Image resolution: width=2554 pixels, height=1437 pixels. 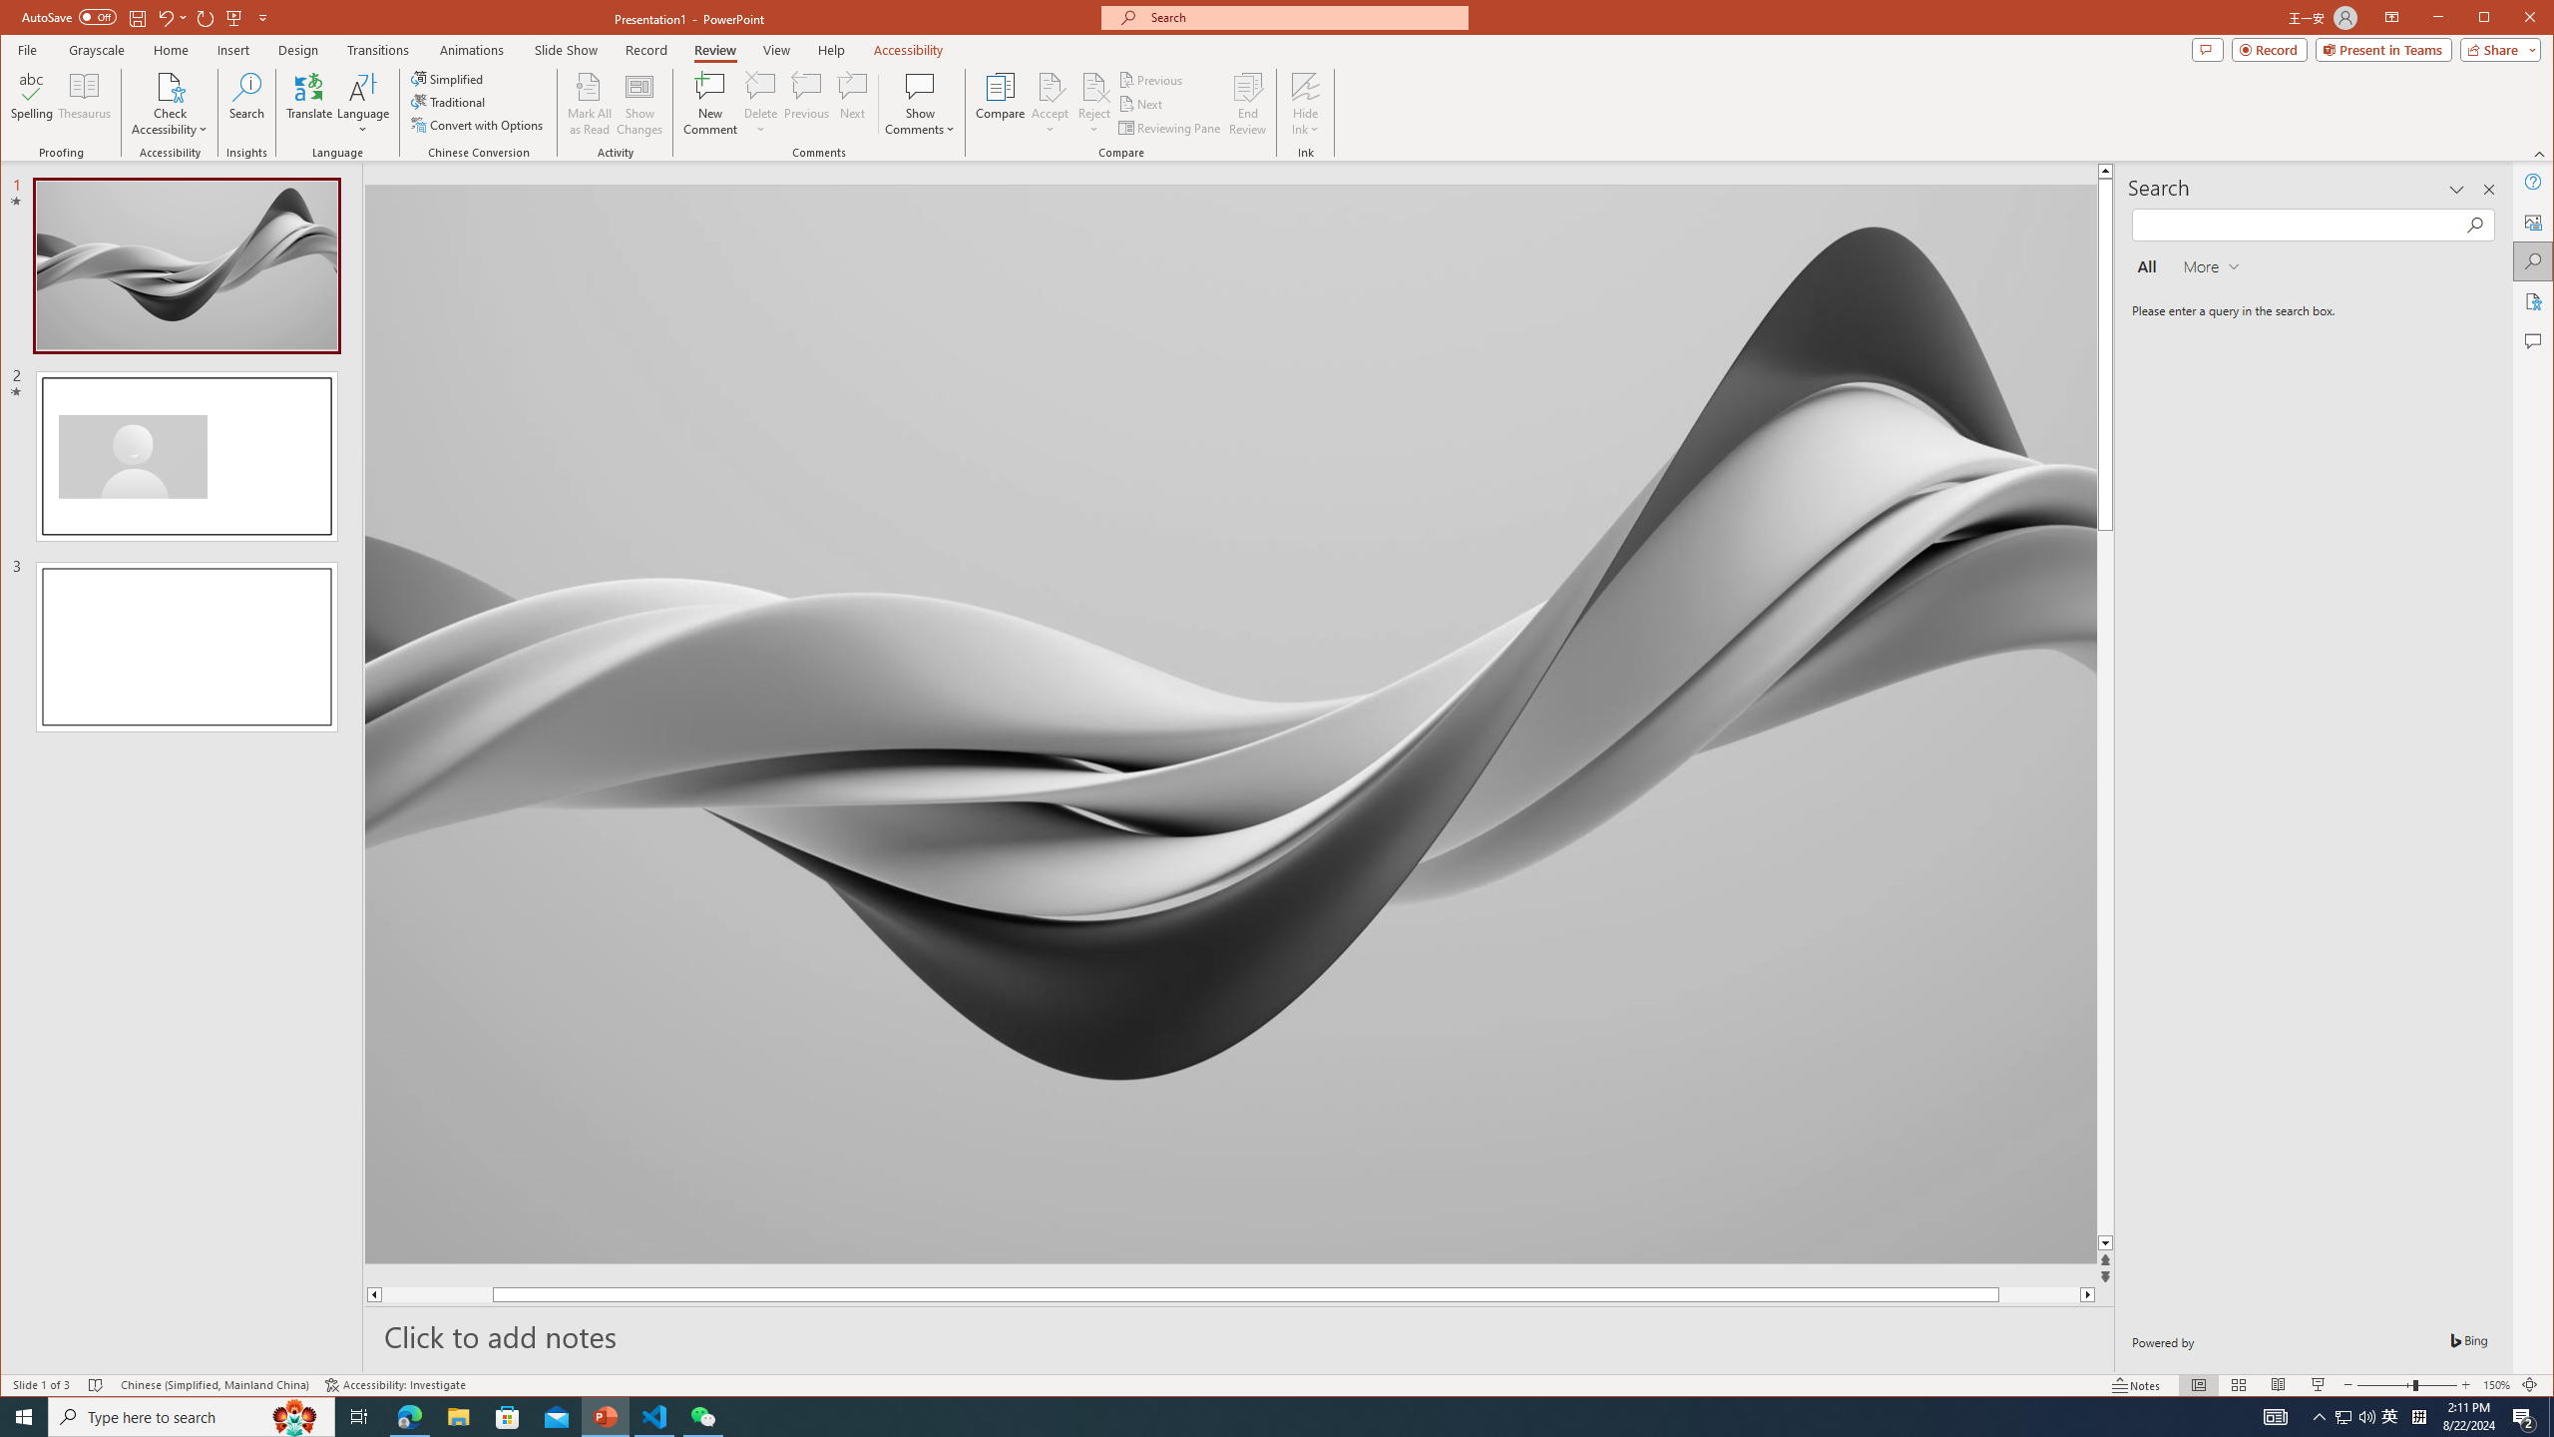 I want to click on Grayscale, so click(x=97, y=50).